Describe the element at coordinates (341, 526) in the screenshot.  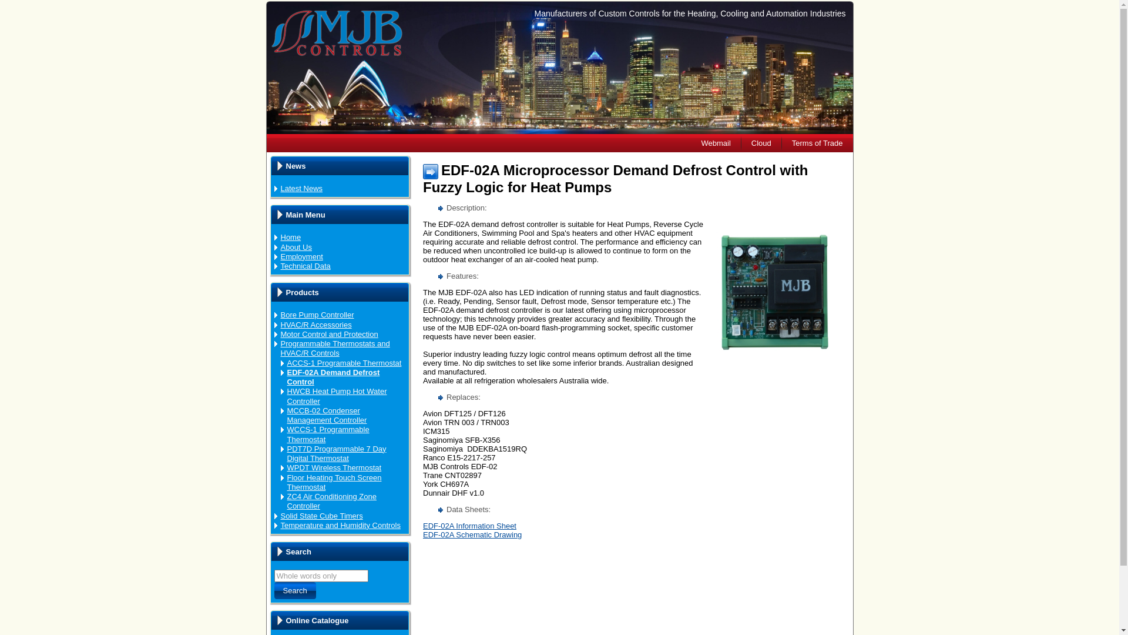
I see `Temperature and Humidity Controls` at that location.